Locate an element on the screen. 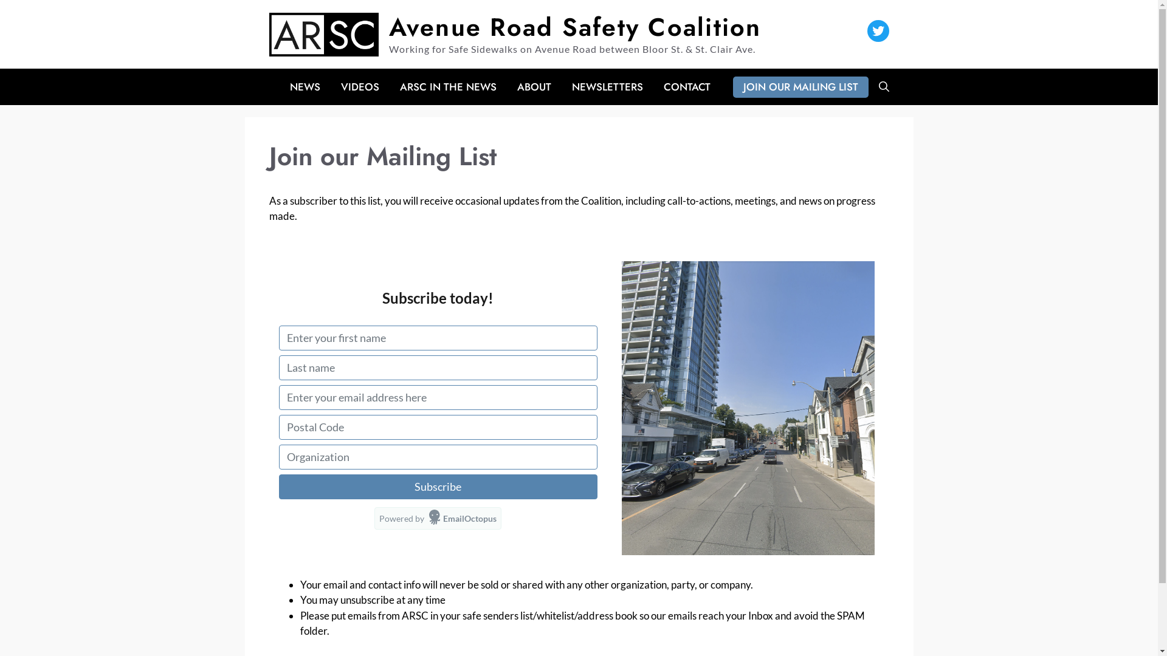  Subscribe is located at coordinates (438, 486).